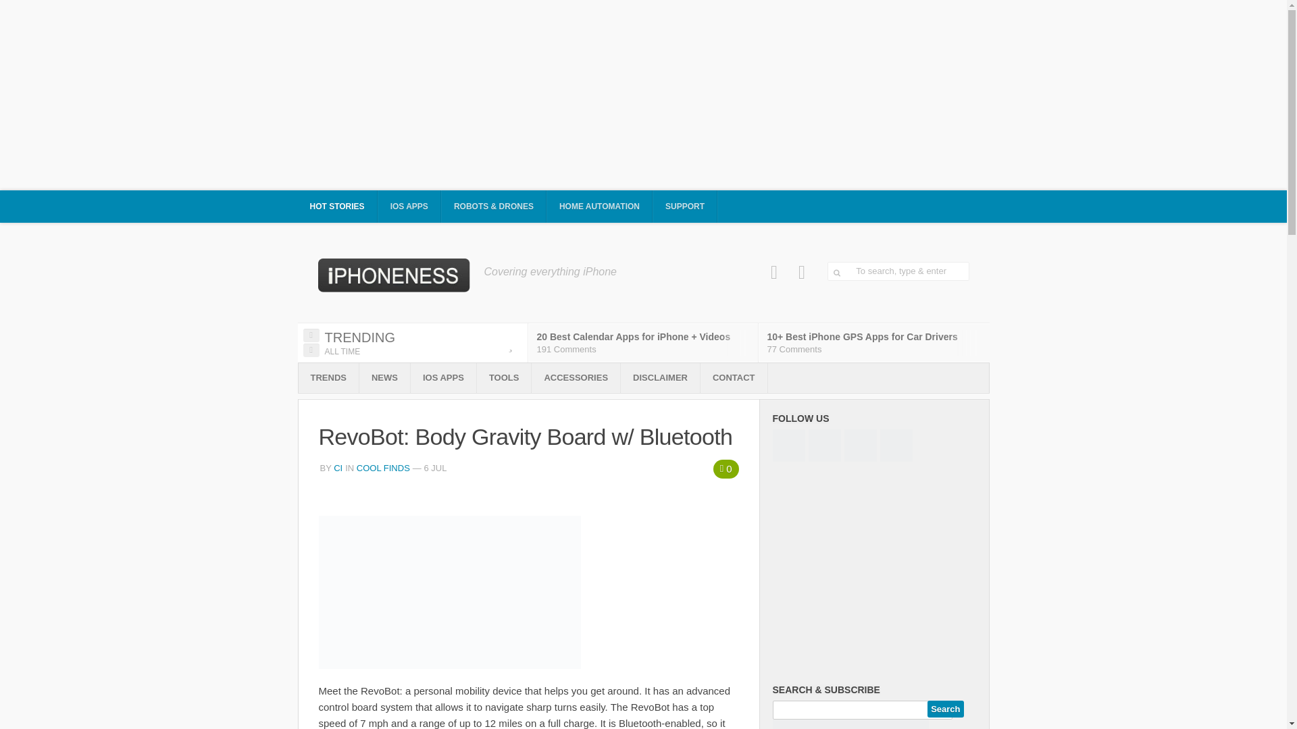  I want to click on HOME AUTOMATION, so click(600, 207).